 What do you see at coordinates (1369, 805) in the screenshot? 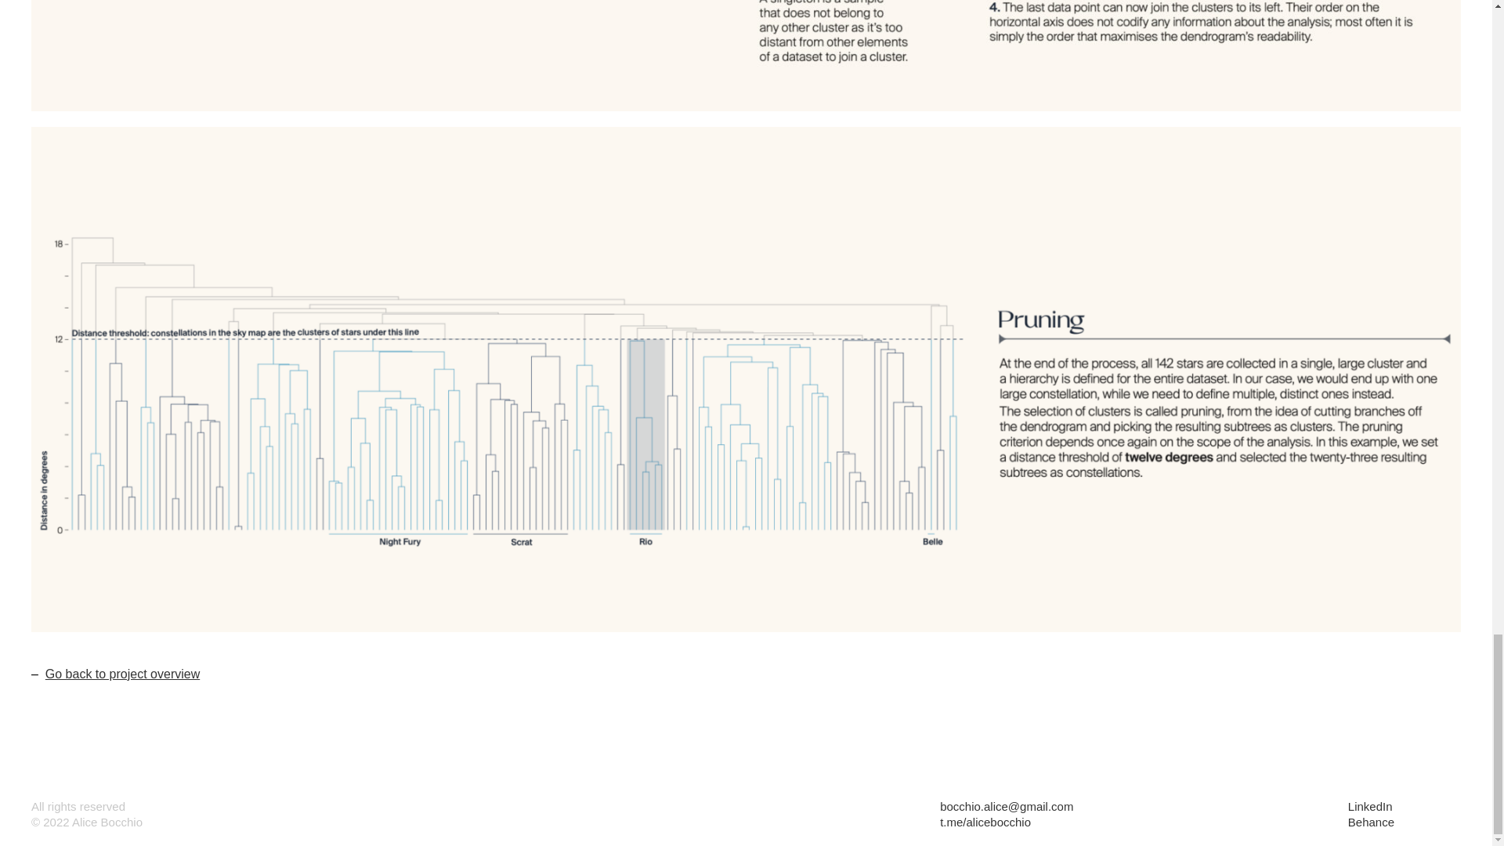
I see `LinkedIn` at bounding box center [1369, 805].